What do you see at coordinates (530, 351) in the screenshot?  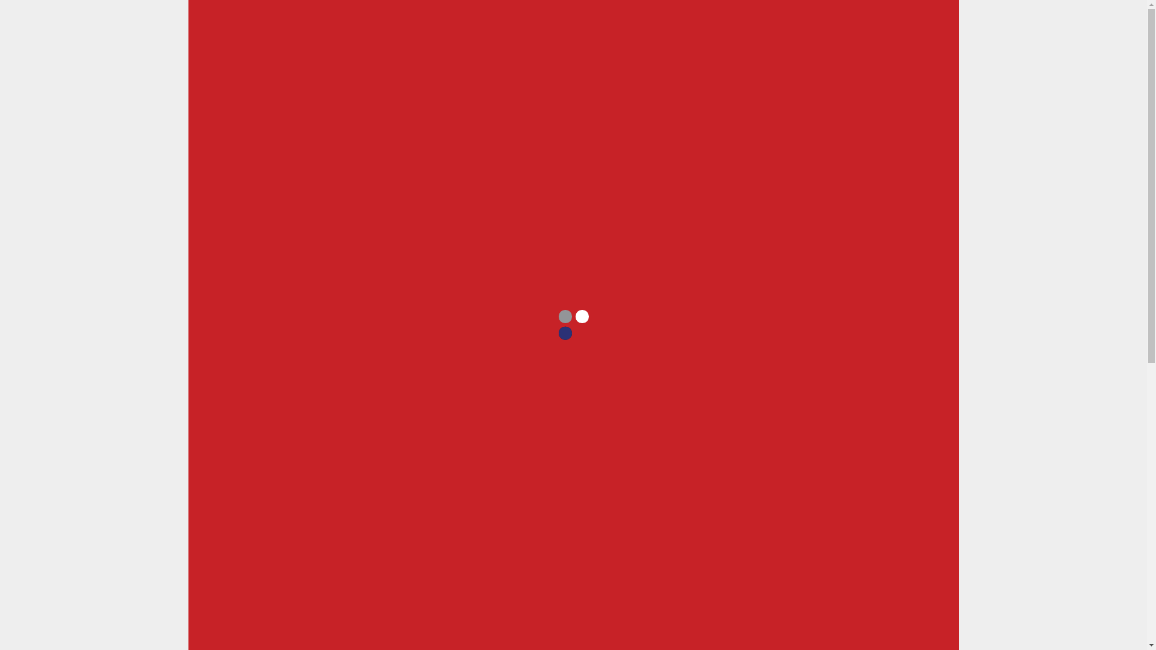 I see `Subscribe` at bounding box center [530, 351].